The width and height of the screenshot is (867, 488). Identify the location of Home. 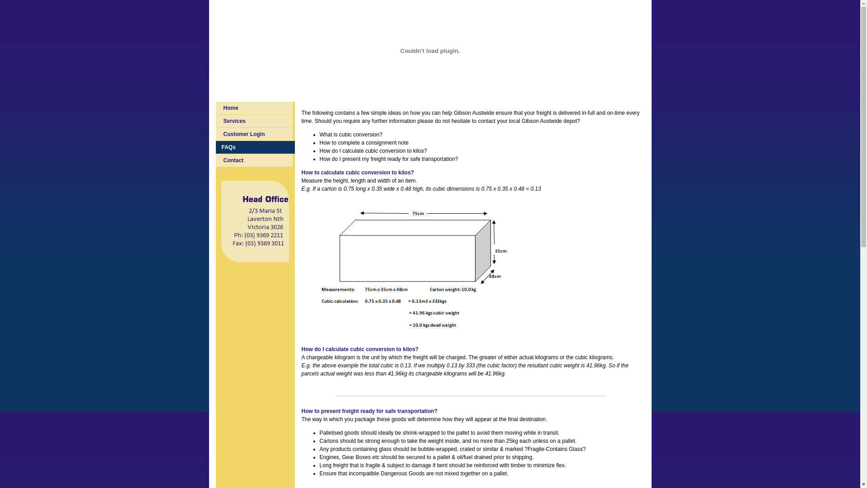
(254, 108).